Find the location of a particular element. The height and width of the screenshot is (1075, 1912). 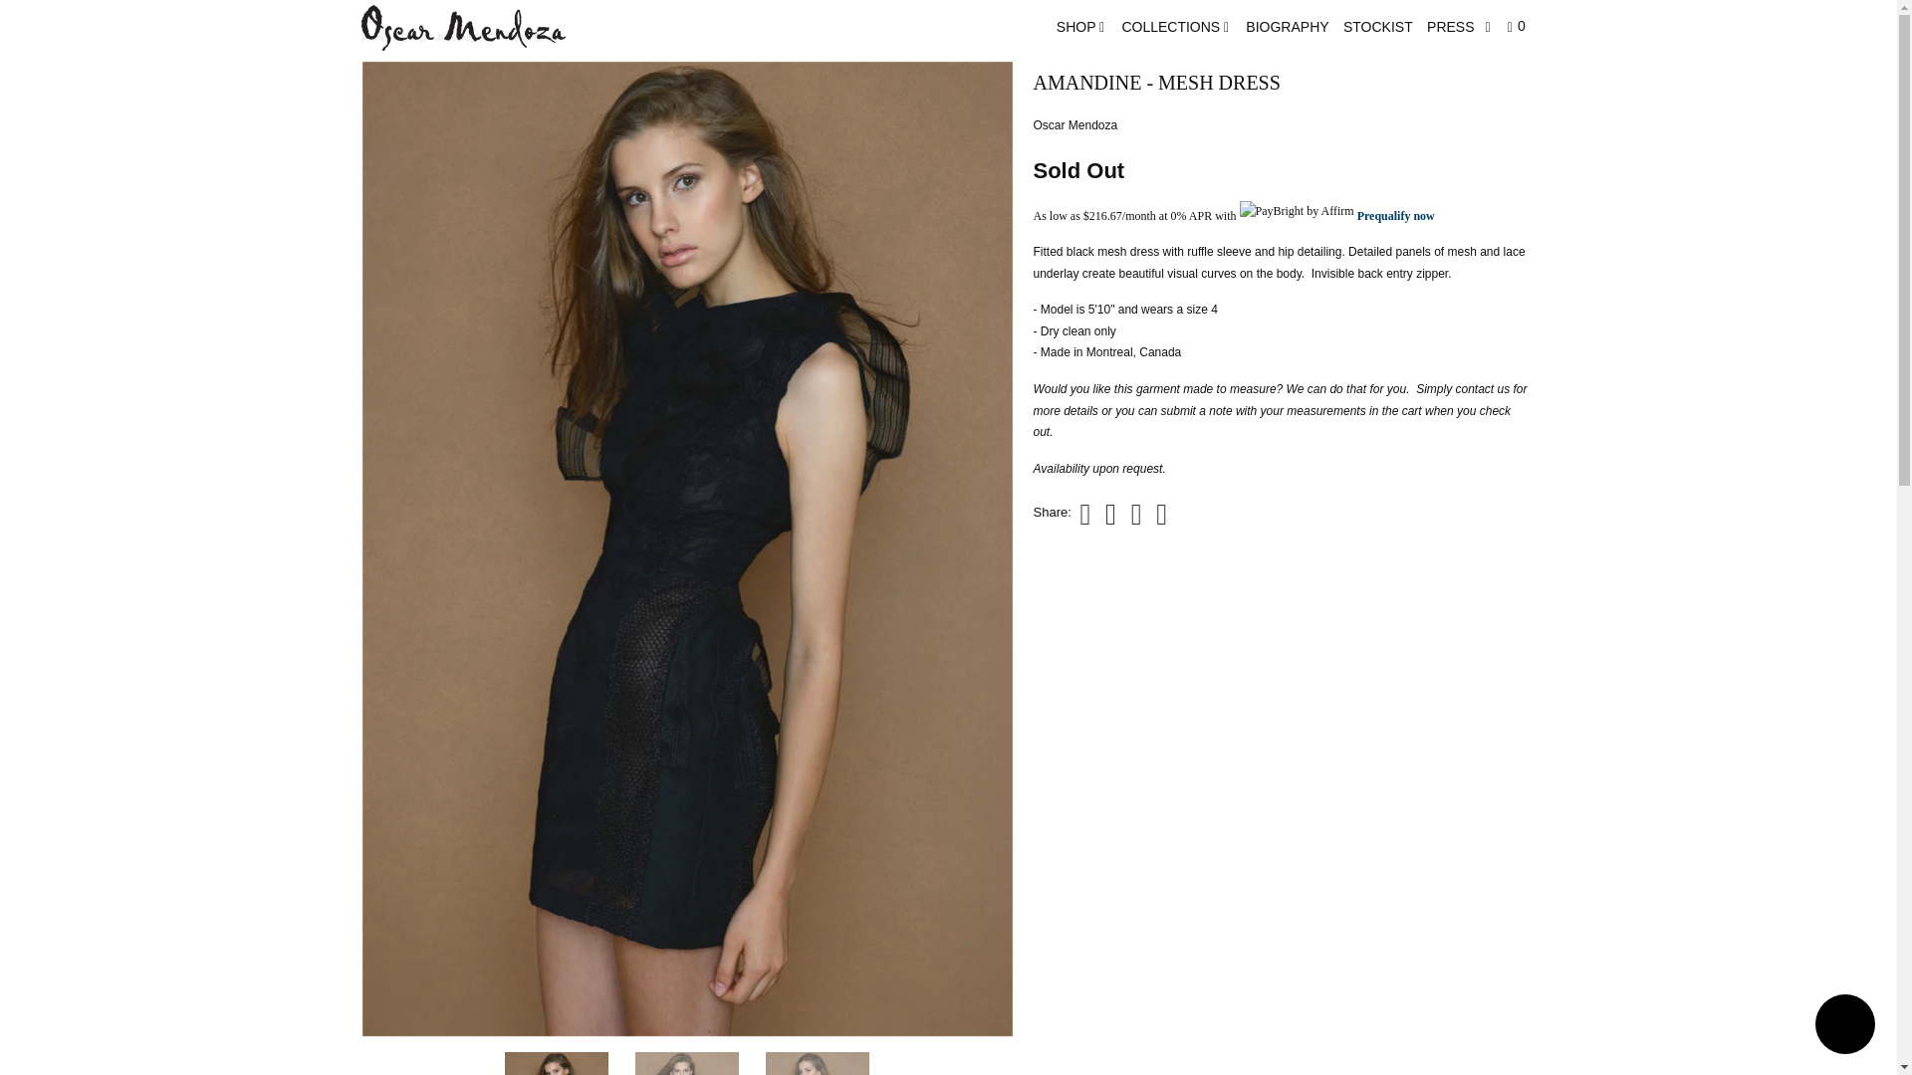

Shop is located at coordinates (412, 38).